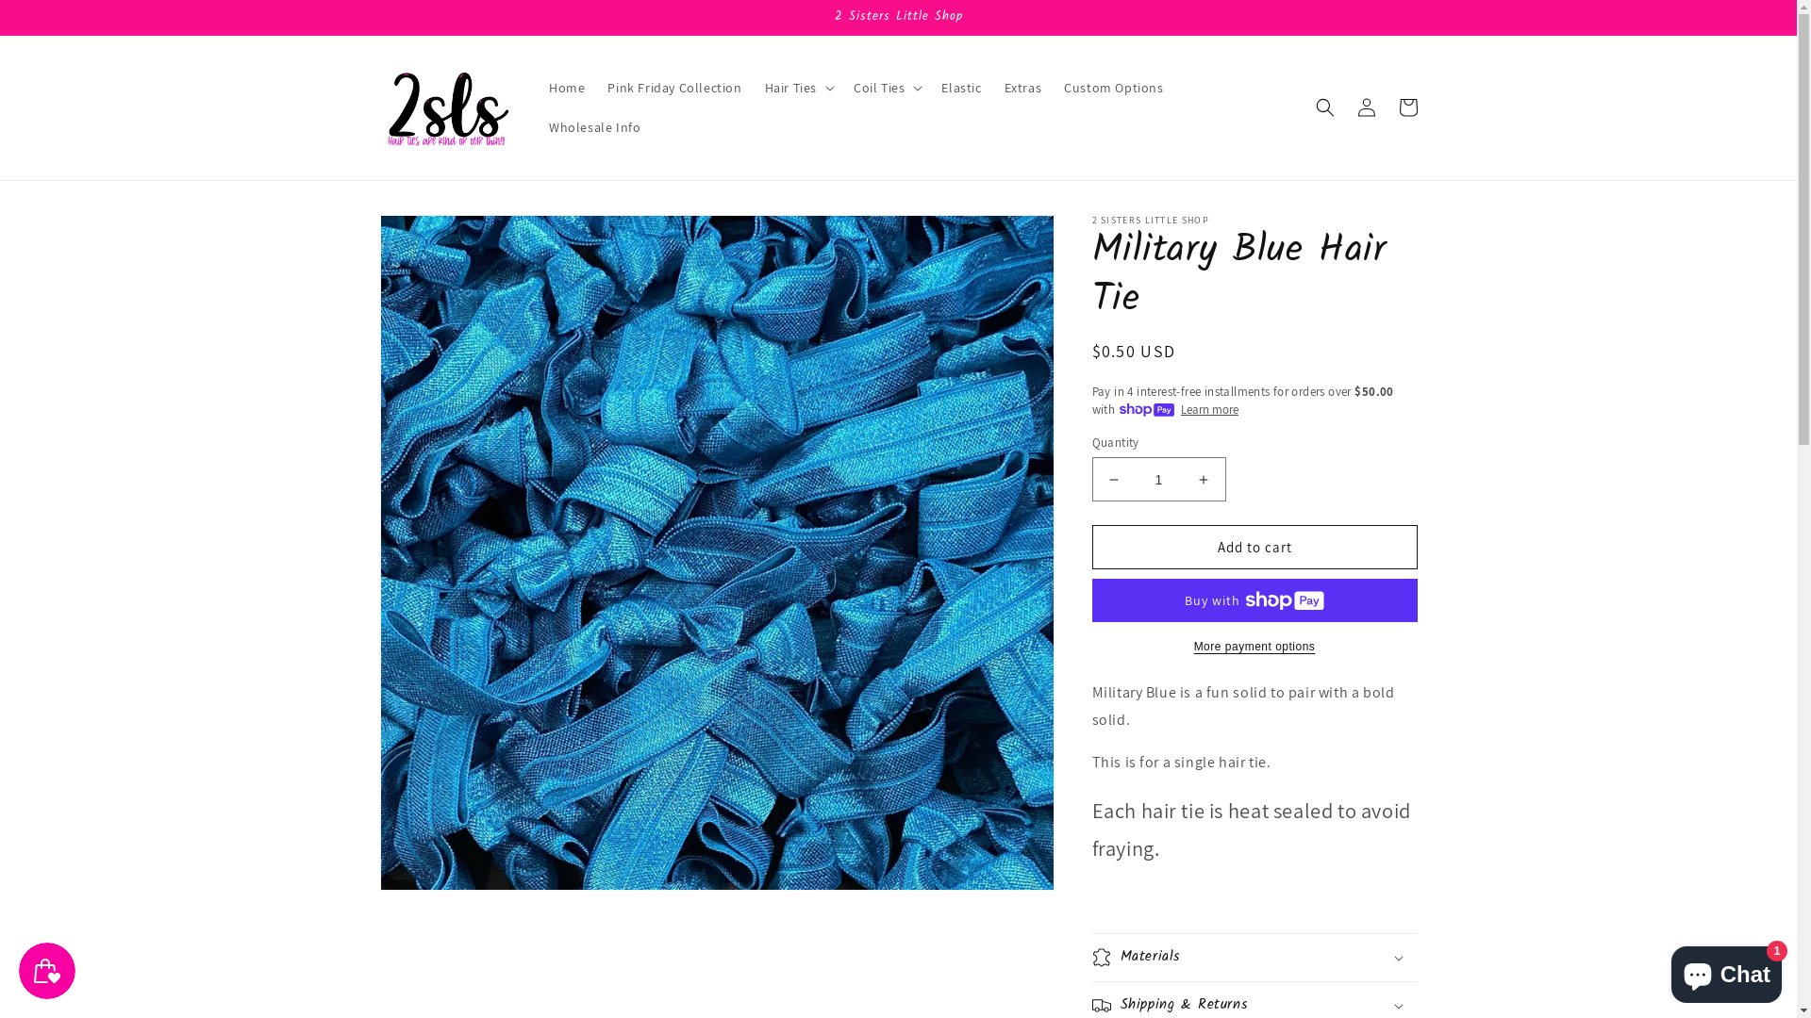 The height and width of the screenshot is (1018, 1811). Describe the element at coordinates (1023, 88) in the screenshot. I see `Extras` at that location.